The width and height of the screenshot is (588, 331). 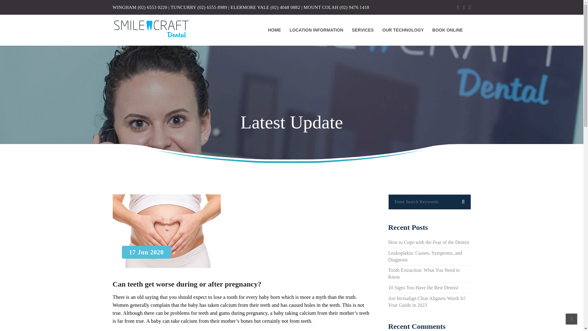 I want to click on OUR TECHNOLOGY, so click(x=403, y=30).